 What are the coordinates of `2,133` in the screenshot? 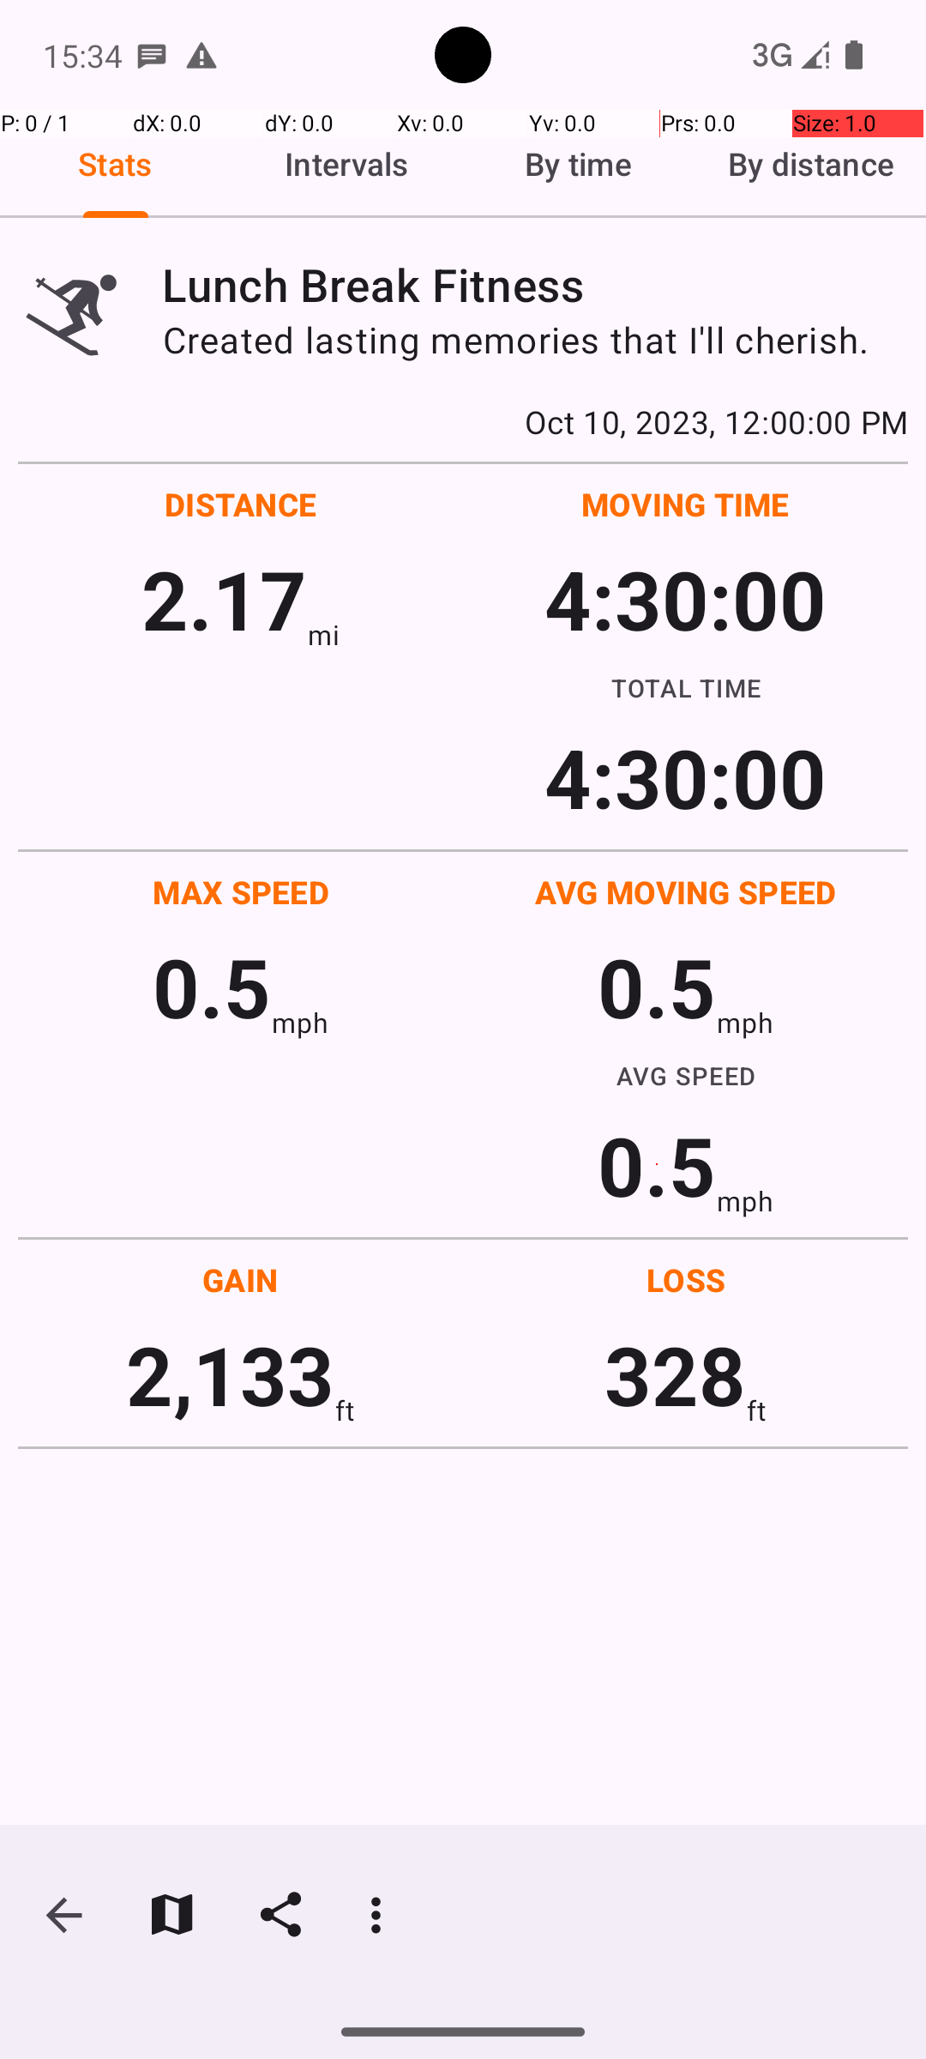 It's located at (230, 1374).